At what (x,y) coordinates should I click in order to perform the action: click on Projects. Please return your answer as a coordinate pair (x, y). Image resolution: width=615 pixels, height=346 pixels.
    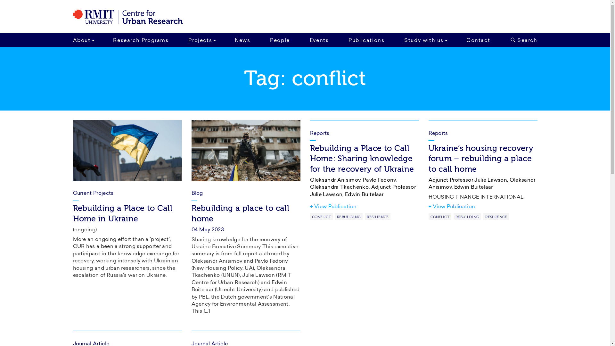
    Looking at the image, I should click on (202, 40).